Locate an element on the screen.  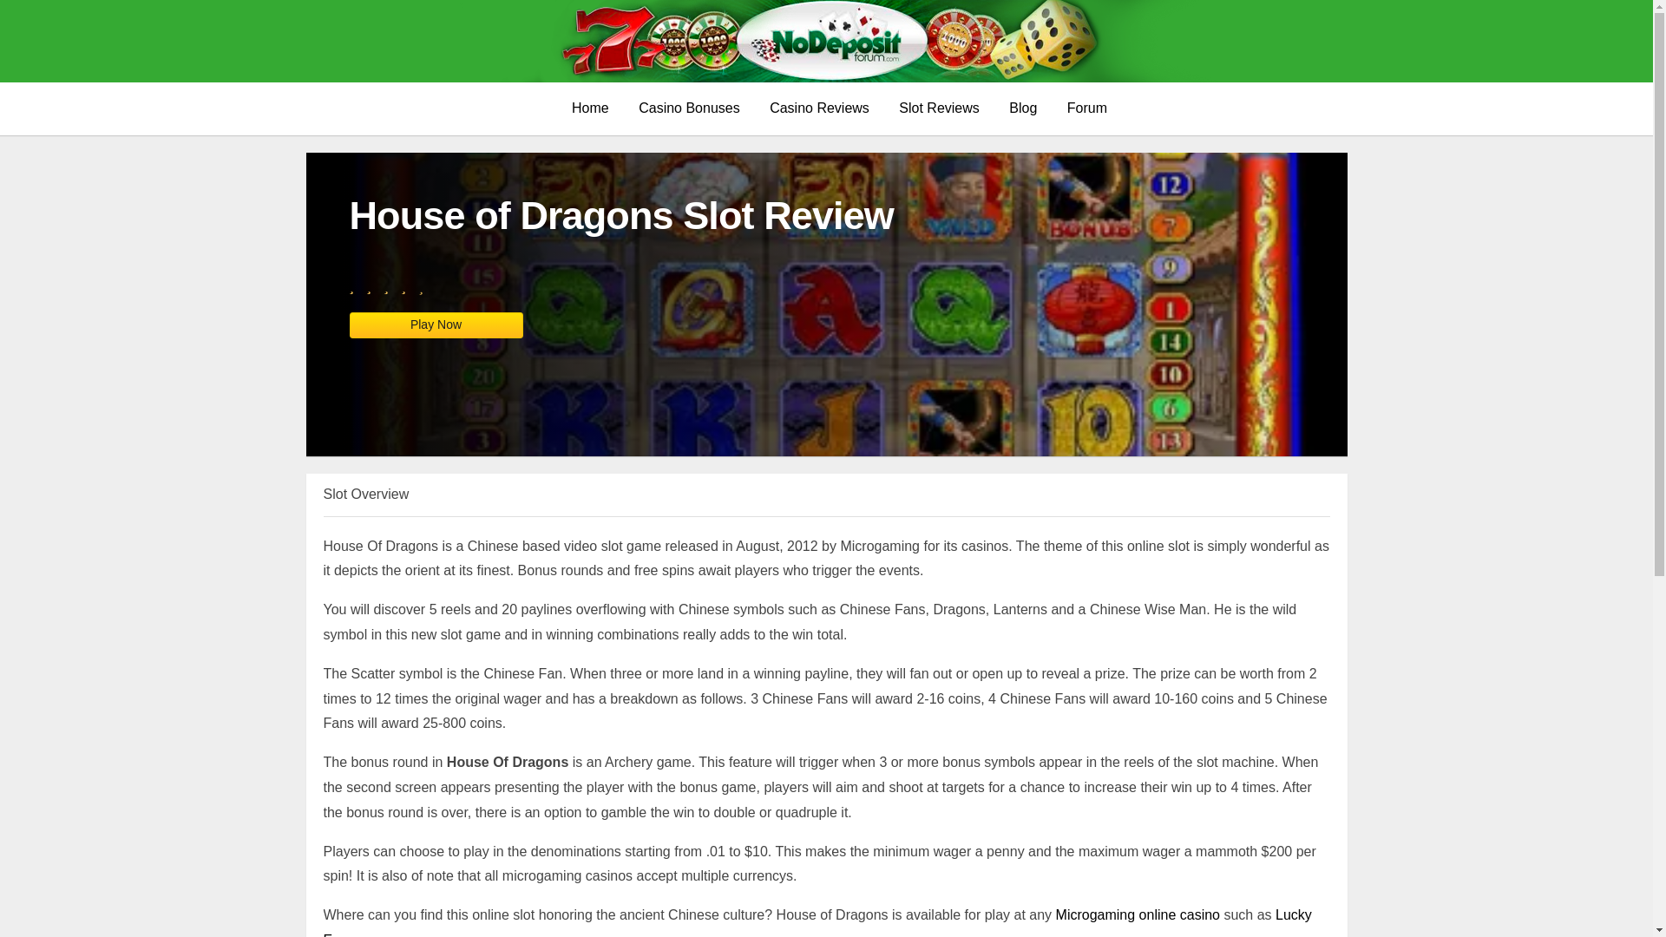
Casino Reviews is located at coordinates (819, 109).